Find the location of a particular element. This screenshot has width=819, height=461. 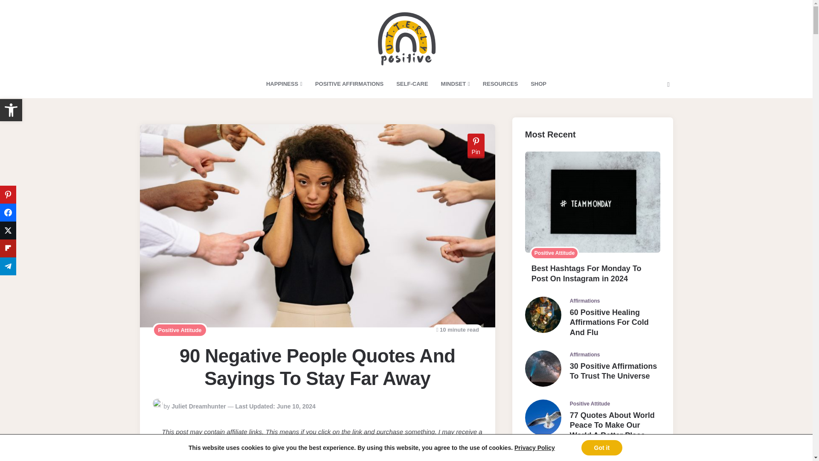

RESOURCES is located at coordinates (500, 84).